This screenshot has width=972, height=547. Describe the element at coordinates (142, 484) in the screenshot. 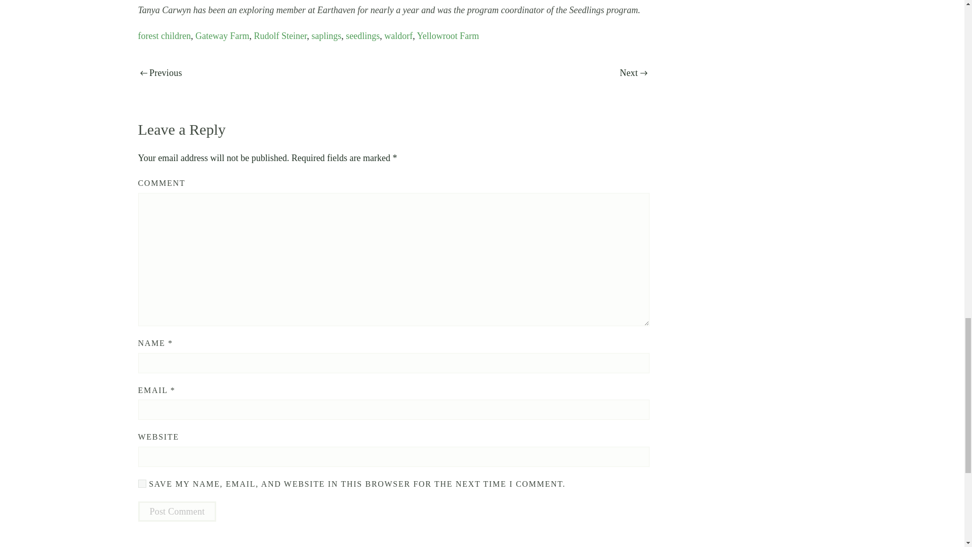

I see `yes` at that location.